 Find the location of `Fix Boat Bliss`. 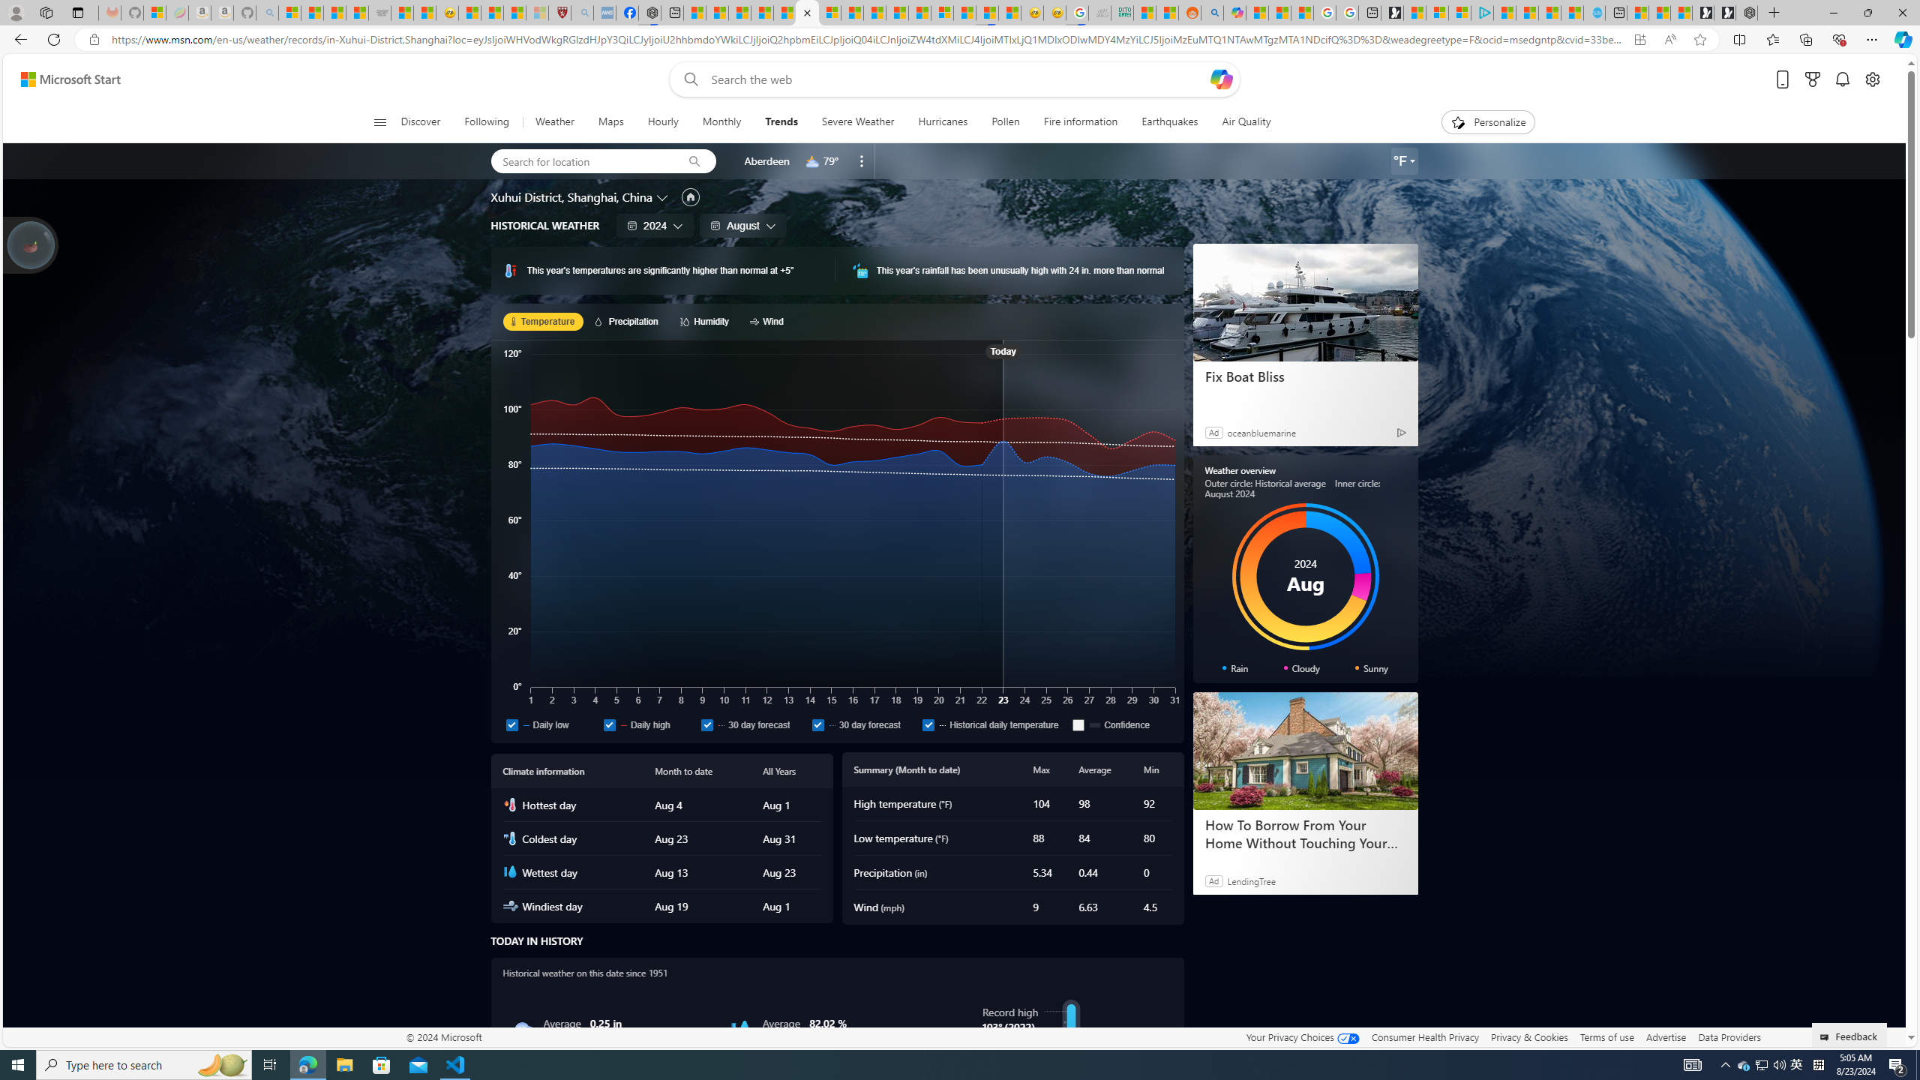

Fix Boat Bliss is located at coordinates (1305, 303).